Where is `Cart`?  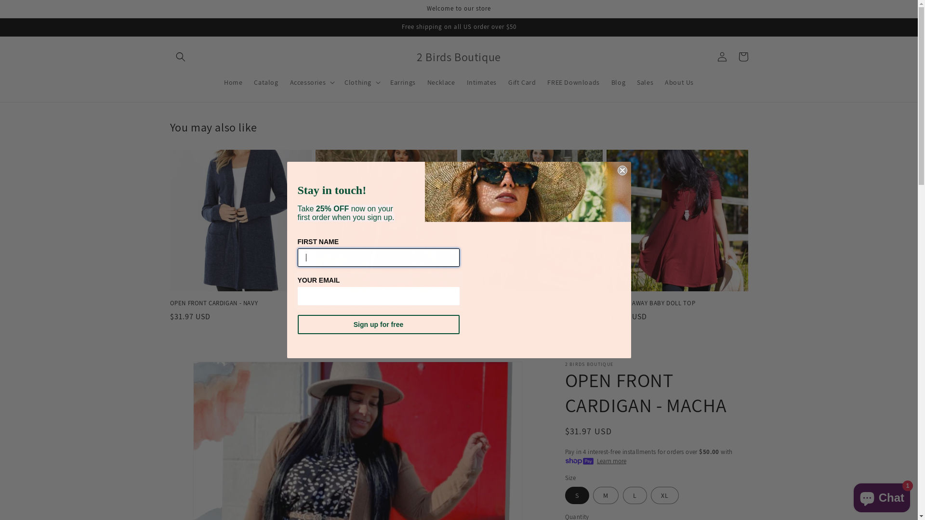
Cart is located at coordinates (743, 57).